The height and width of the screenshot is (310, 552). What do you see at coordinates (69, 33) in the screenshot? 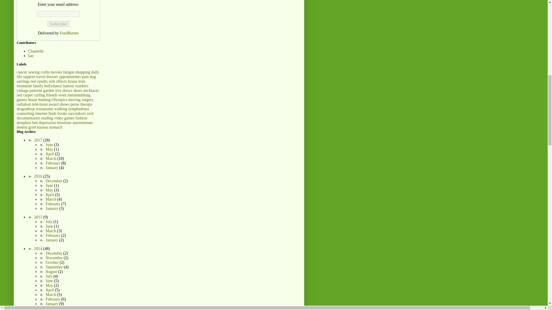
I see `FeedBurner` at bounding box center [69, 33].